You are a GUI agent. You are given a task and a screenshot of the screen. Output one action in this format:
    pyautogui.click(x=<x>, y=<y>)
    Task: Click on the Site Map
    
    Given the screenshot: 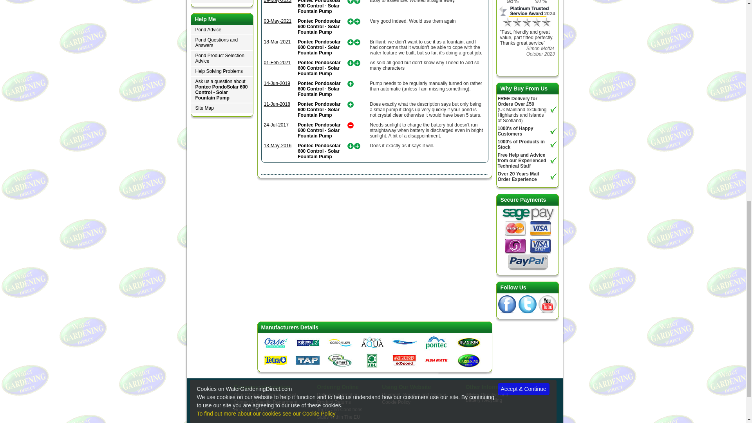 What is the action you would take?
    pyautogui.click(x=222, y=108)
    